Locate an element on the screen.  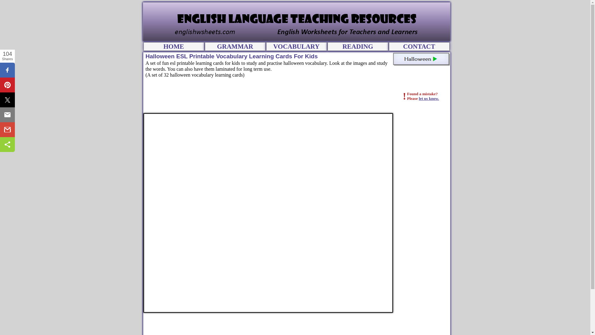
let us know. is located at coordinates (429, 98).